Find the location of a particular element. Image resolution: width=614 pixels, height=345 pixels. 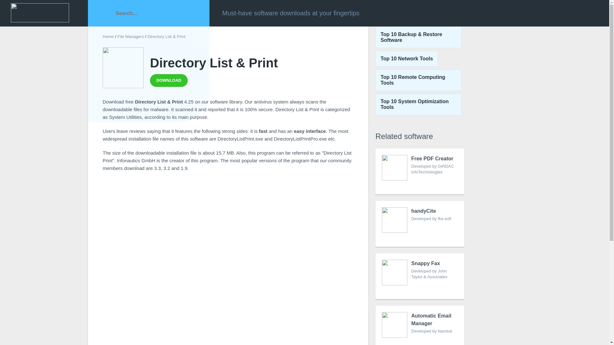

File Managers is located at coordinates (418, 80).